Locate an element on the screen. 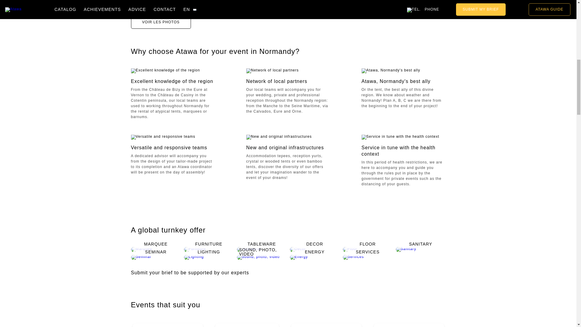 This screenshot has height=327, width=581. FLOOR is located at coordinates (367, 249).